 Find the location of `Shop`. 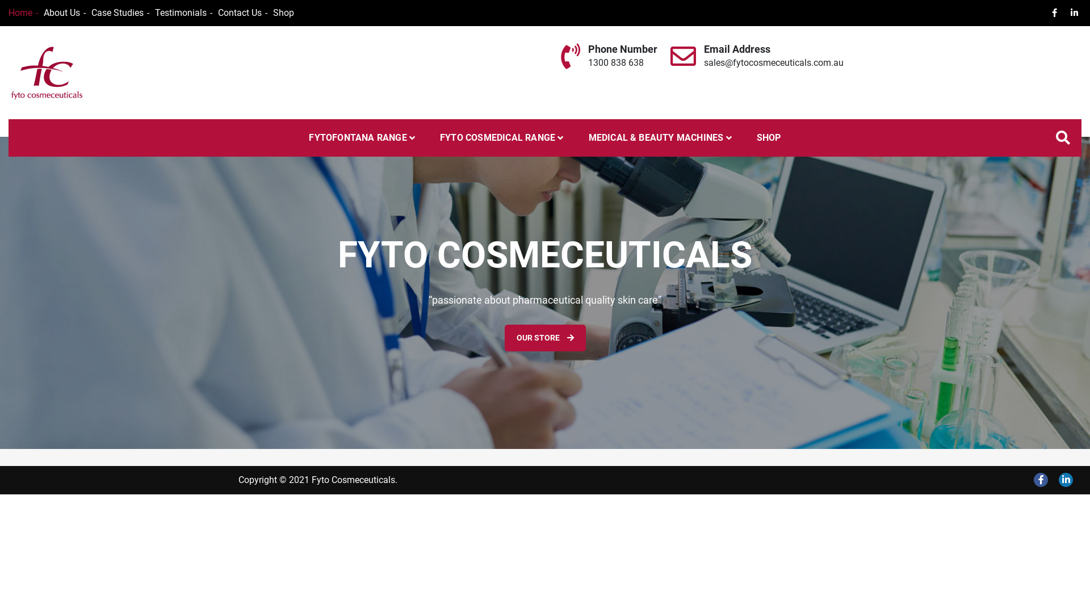

Shop is located at coordinates (284, 12).